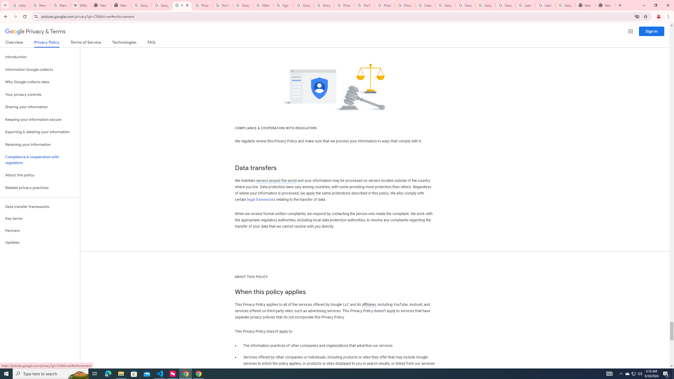 Image resolution: width=674 pixels, height=379 pixels. What do you see at coordinates (81, 5) in the screenshot?
I see `Wikipedia:Edit requests - Wikipedia` at bounding box center [81, 5].